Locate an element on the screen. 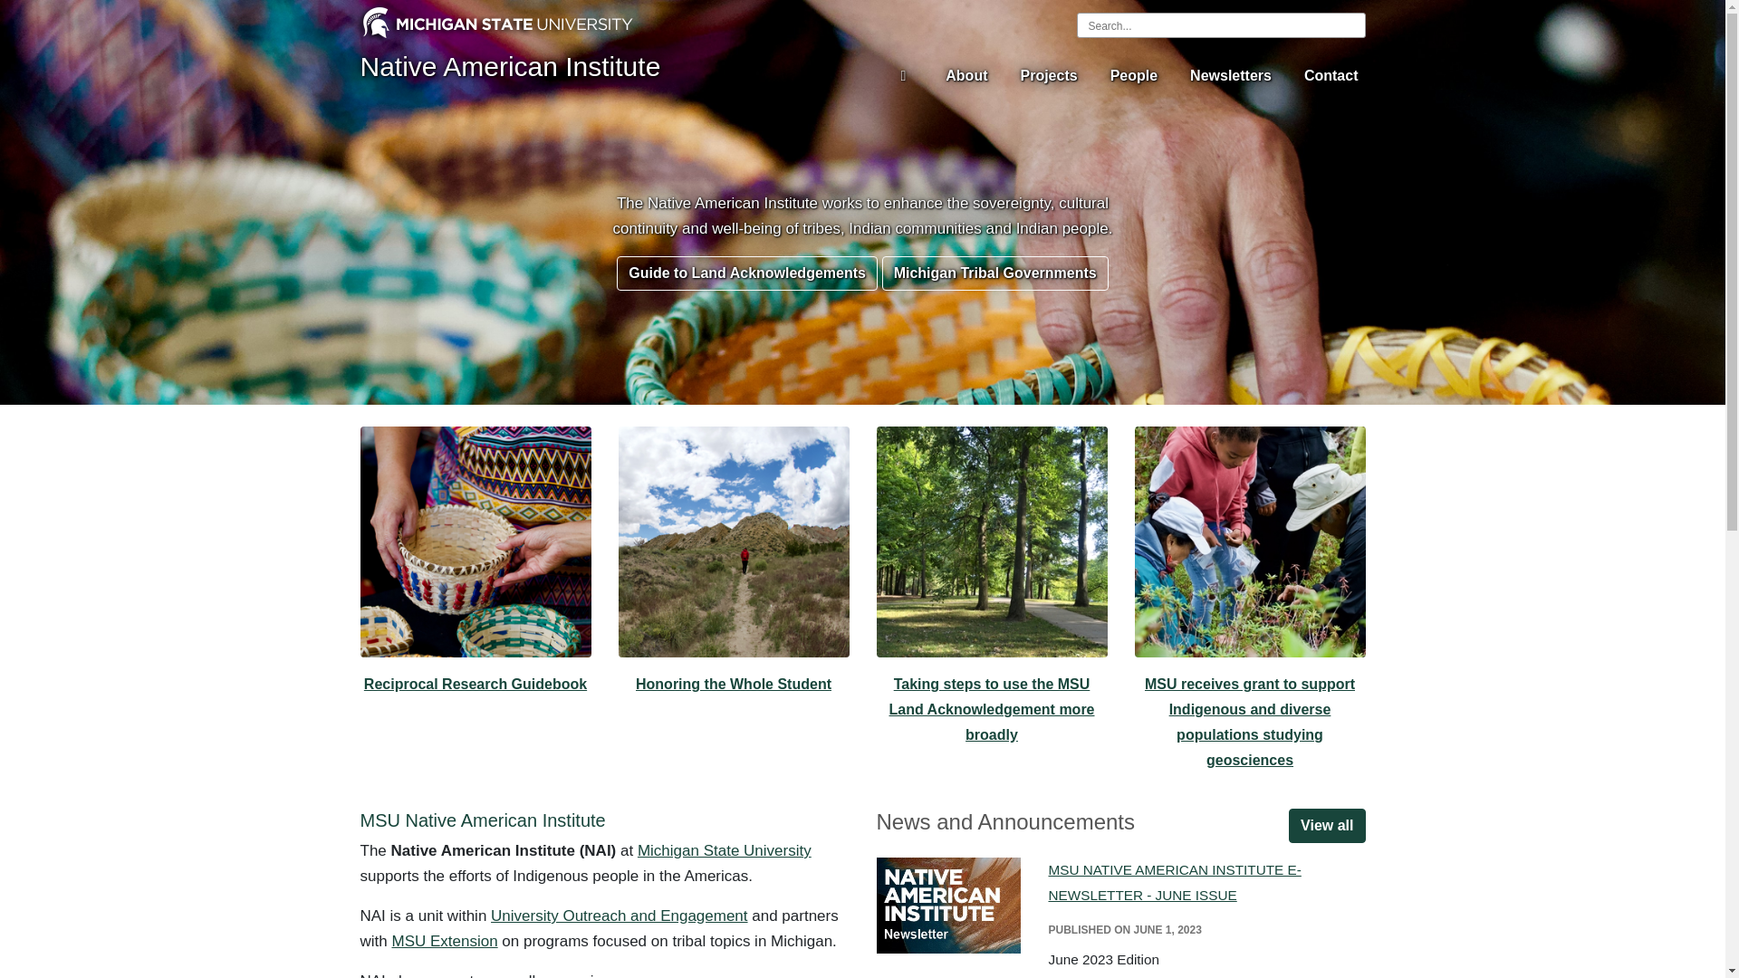  About is located at coordinates (966, 75).